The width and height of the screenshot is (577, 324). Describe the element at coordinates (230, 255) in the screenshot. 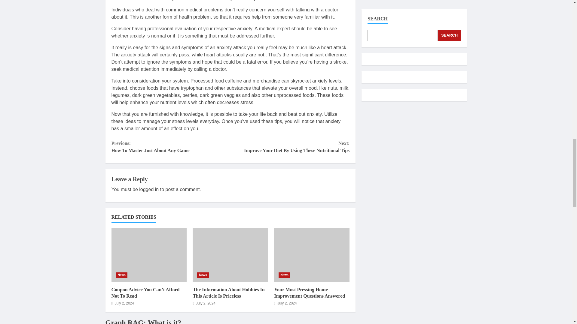

I see `The Information About Hobbies In This Article Is Priceless` at that location.